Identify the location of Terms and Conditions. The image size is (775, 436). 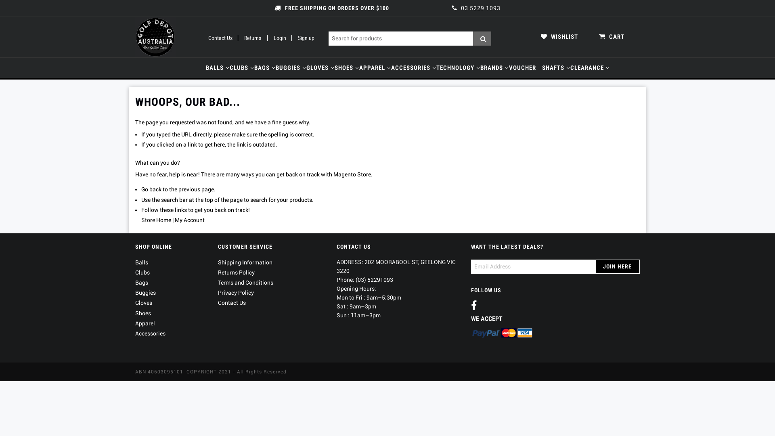
(245, 283).